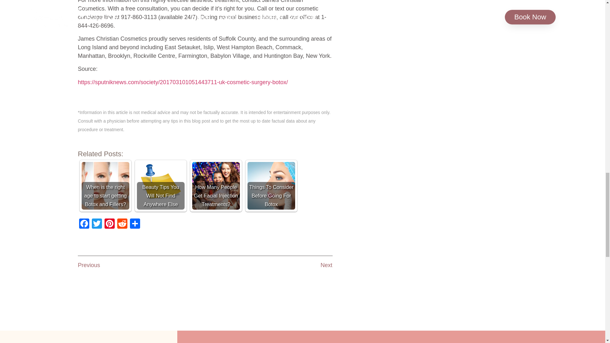  Describe the element at coordinates (216, 185) in the screenshot. I see `How Many People Get Facial Injection Treatments?` at that location.